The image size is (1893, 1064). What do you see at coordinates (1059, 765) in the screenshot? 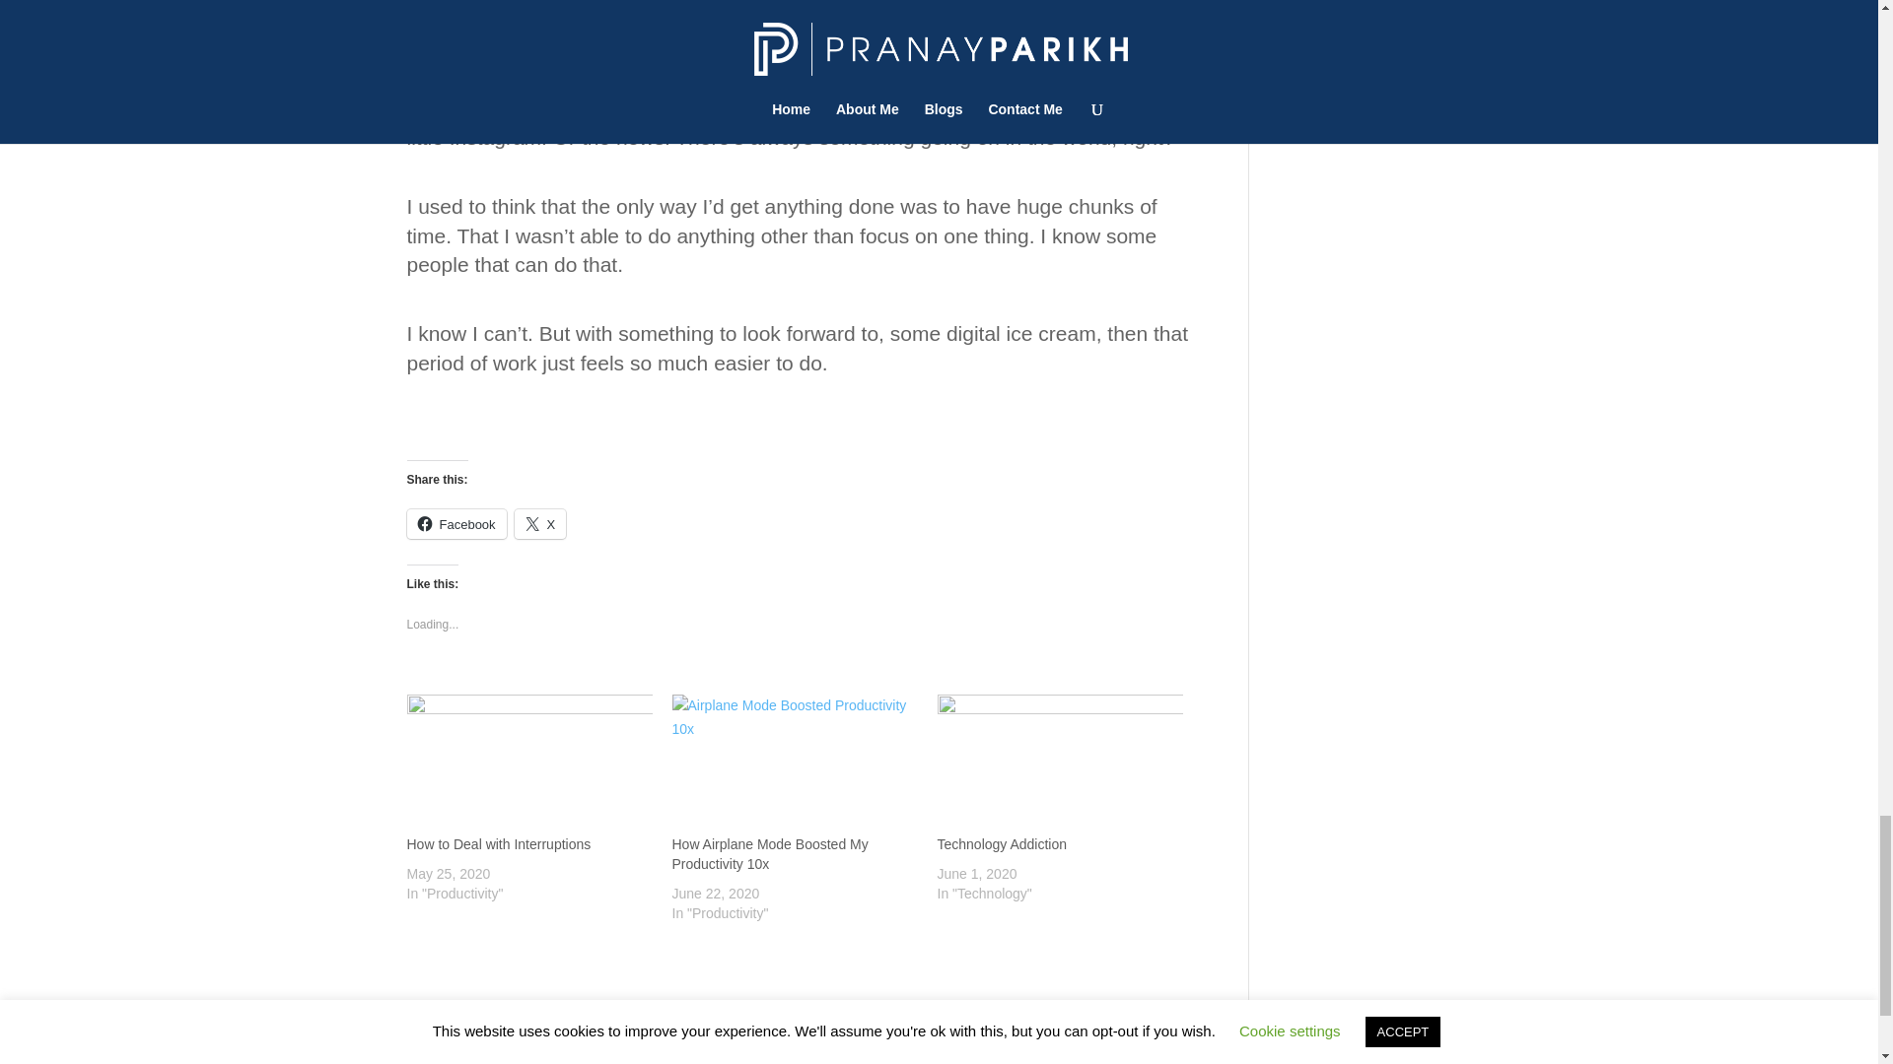
I see `Technology Addiction` at bounding box center [1059, 765].